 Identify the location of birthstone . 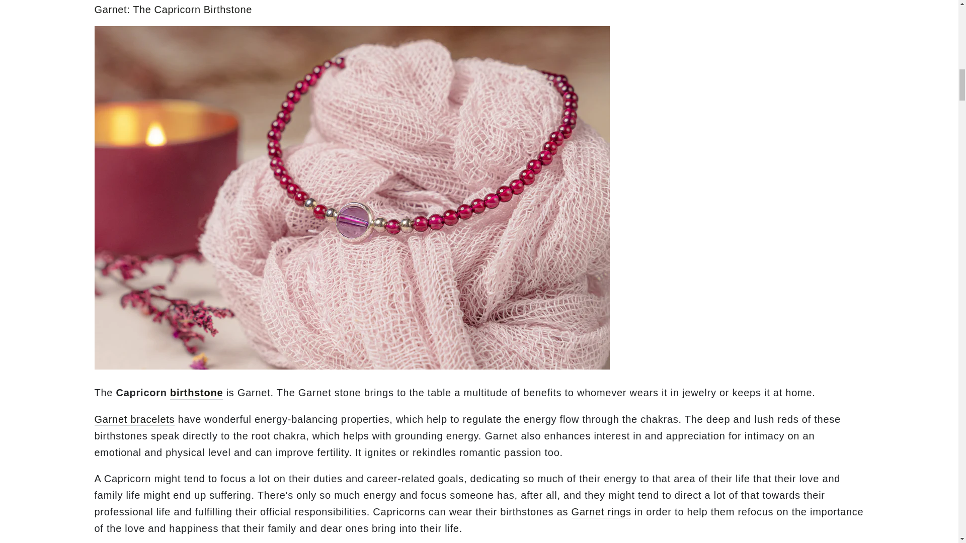
(196, 393).